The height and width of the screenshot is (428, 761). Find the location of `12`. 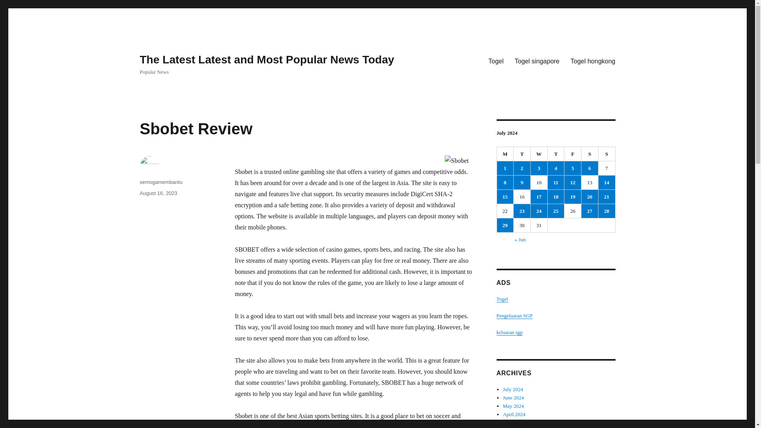

12 is located at coordinates (573, 182).